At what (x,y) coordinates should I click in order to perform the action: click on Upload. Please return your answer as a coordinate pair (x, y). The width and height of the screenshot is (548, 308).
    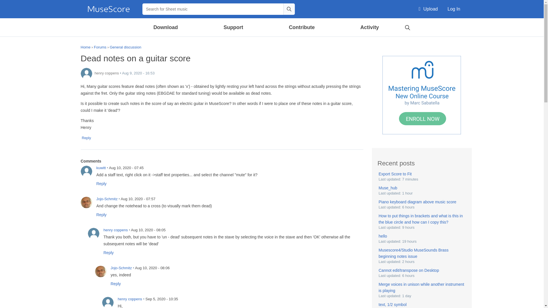
    Looking at the image, I should click on (428, 9).